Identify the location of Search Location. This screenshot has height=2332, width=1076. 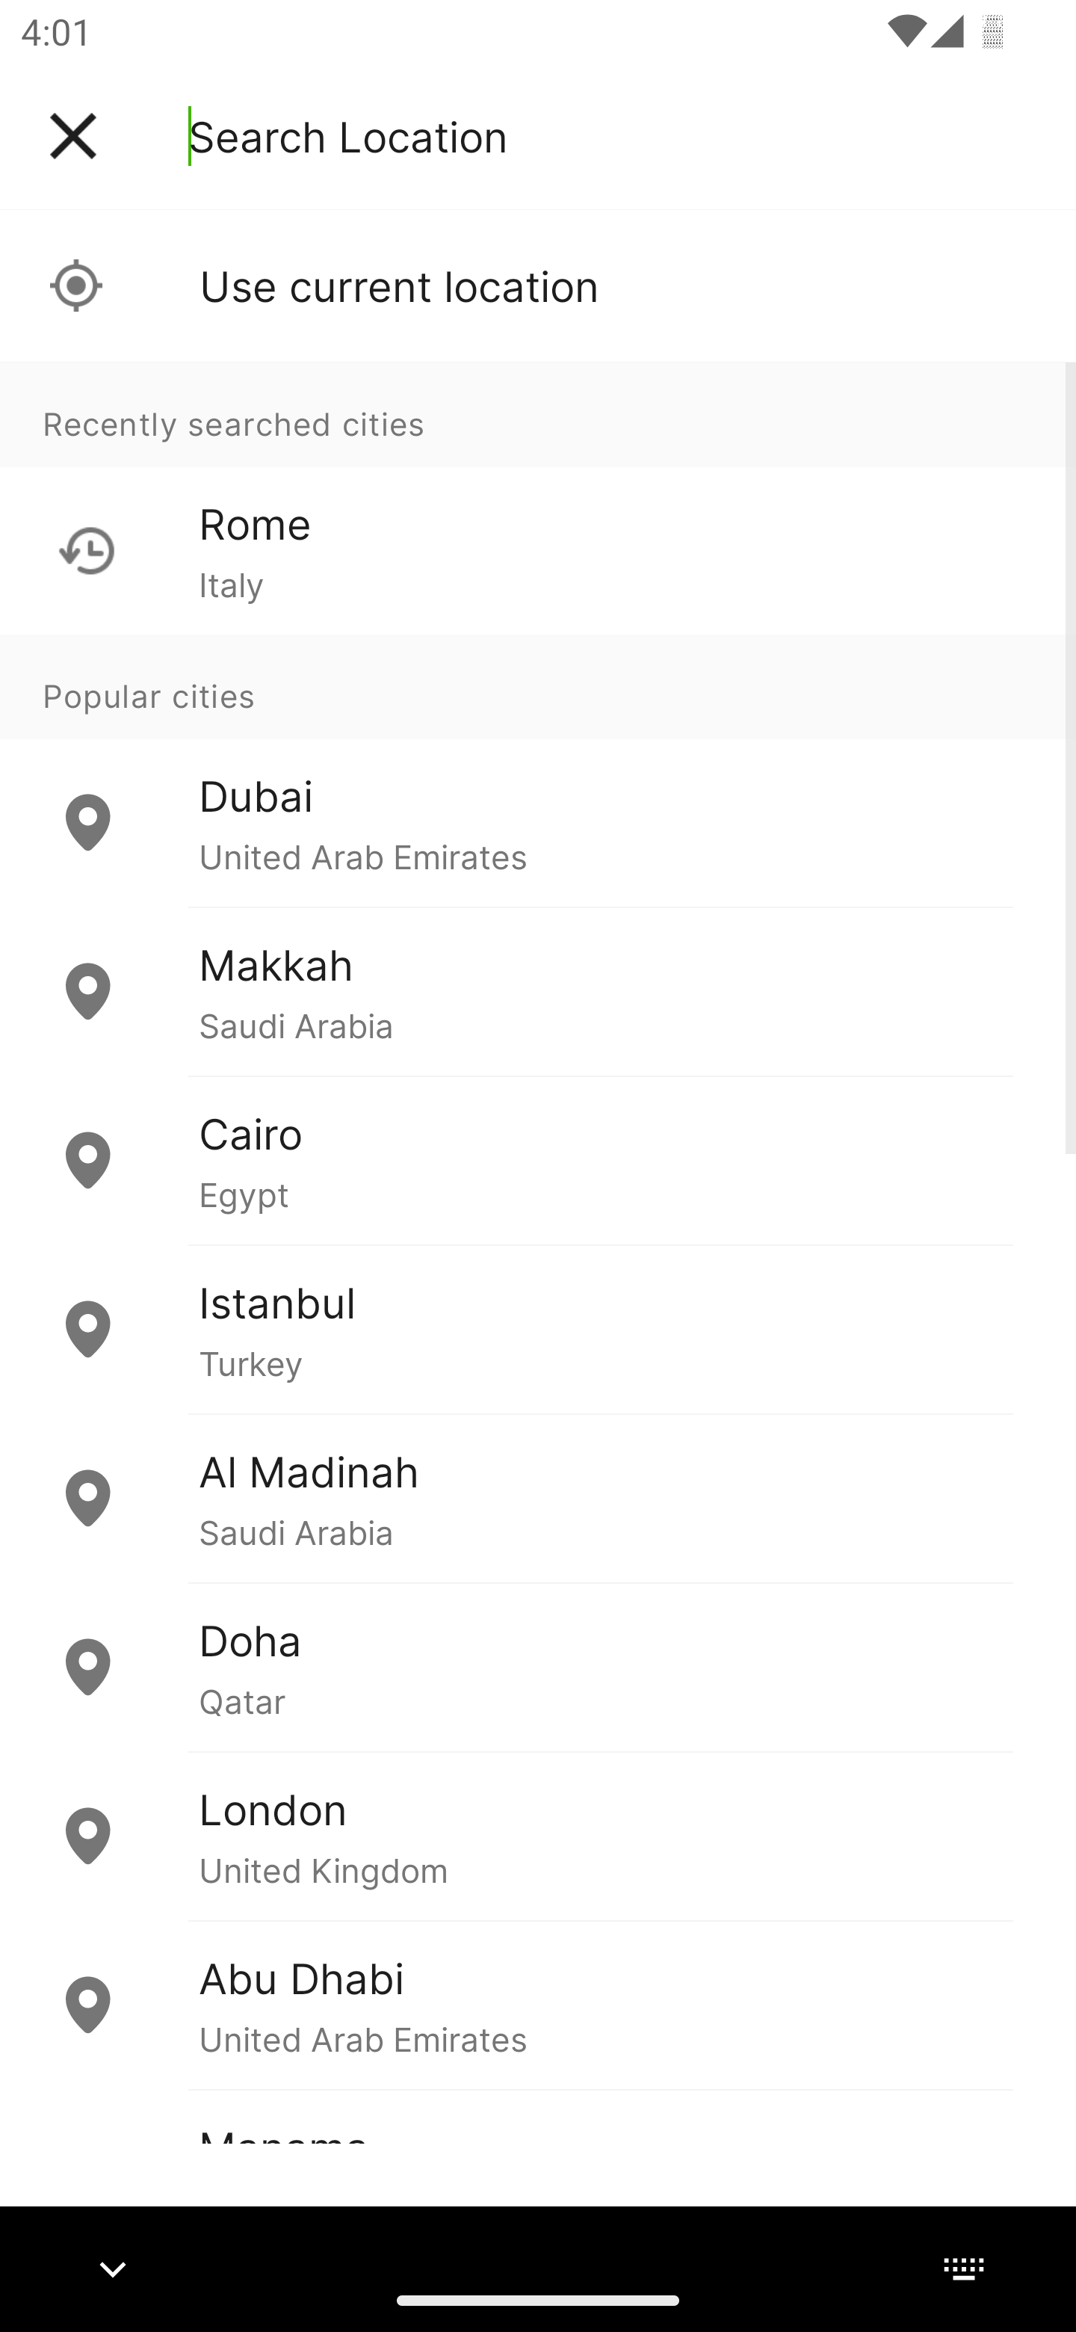
(348, 136).